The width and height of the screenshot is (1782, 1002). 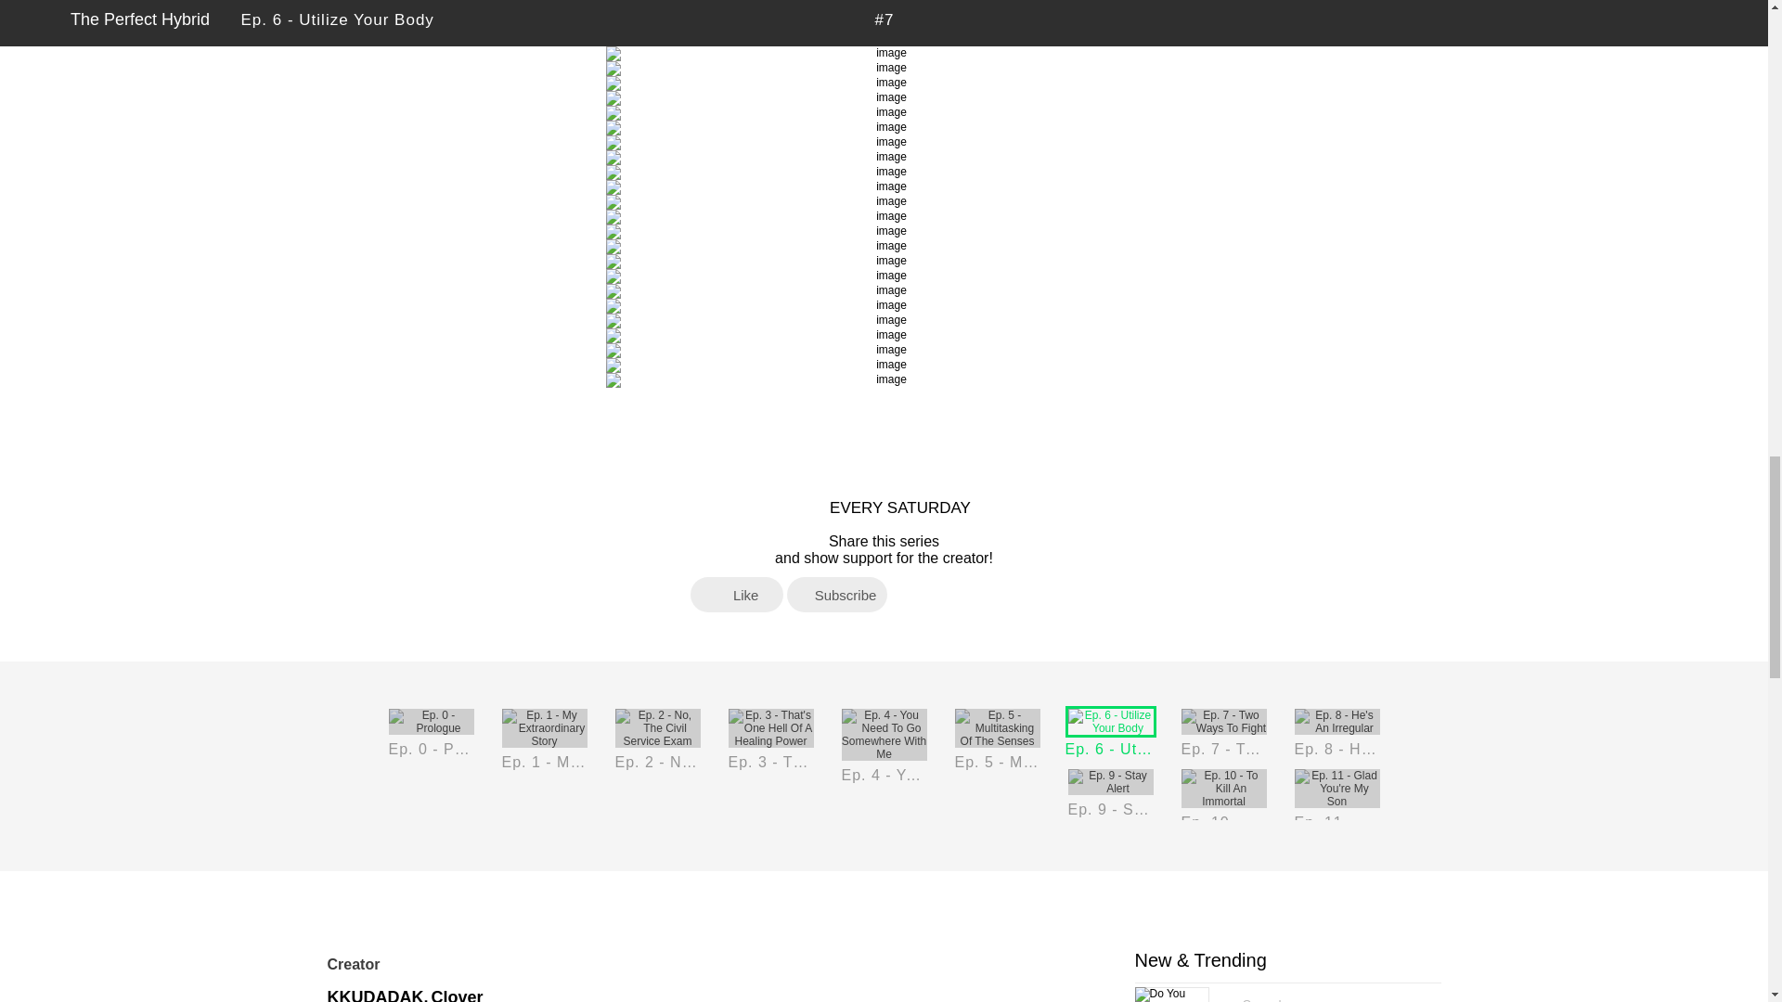 I want to click on Facebook, so click(x=908, y=594).